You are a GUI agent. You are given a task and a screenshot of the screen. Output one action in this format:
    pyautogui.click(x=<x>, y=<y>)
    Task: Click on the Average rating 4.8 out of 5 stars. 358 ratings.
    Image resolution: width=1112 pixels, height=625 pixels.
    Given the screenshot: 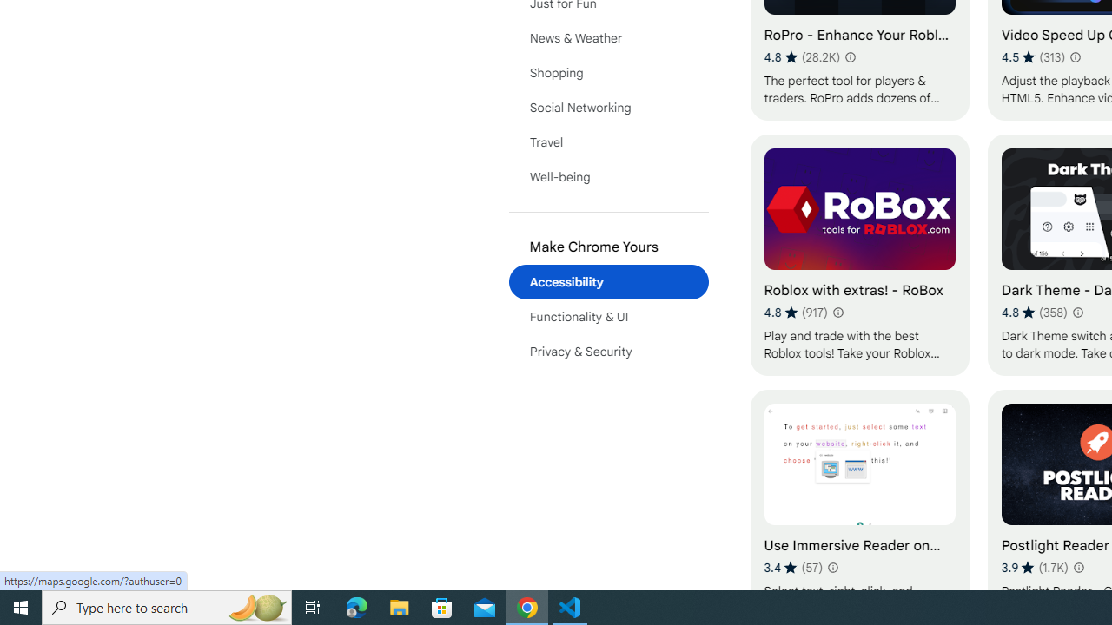 What is the action you would take?
    pyautogui.click(x=1034, y=312)
    